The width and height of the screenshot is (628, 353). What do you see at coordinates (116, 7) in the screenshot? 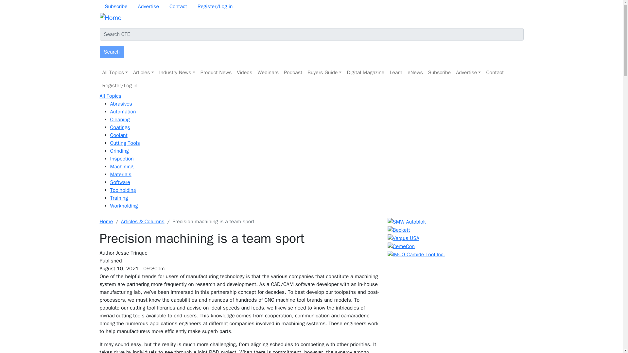
I see `Subscribe` at bounding box center [116, 7].